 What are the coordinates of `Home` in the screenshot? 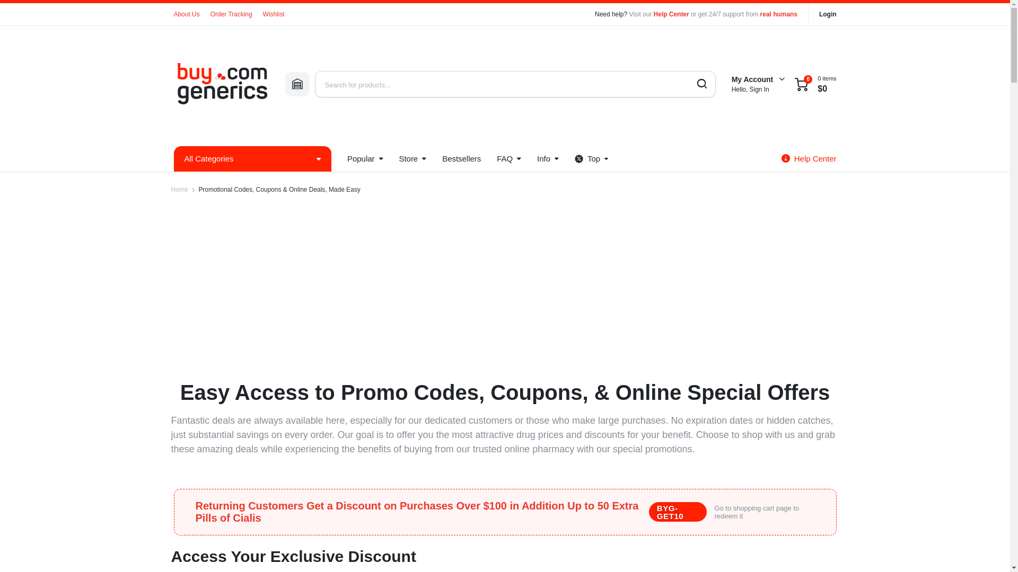 It's located at (179, 190).